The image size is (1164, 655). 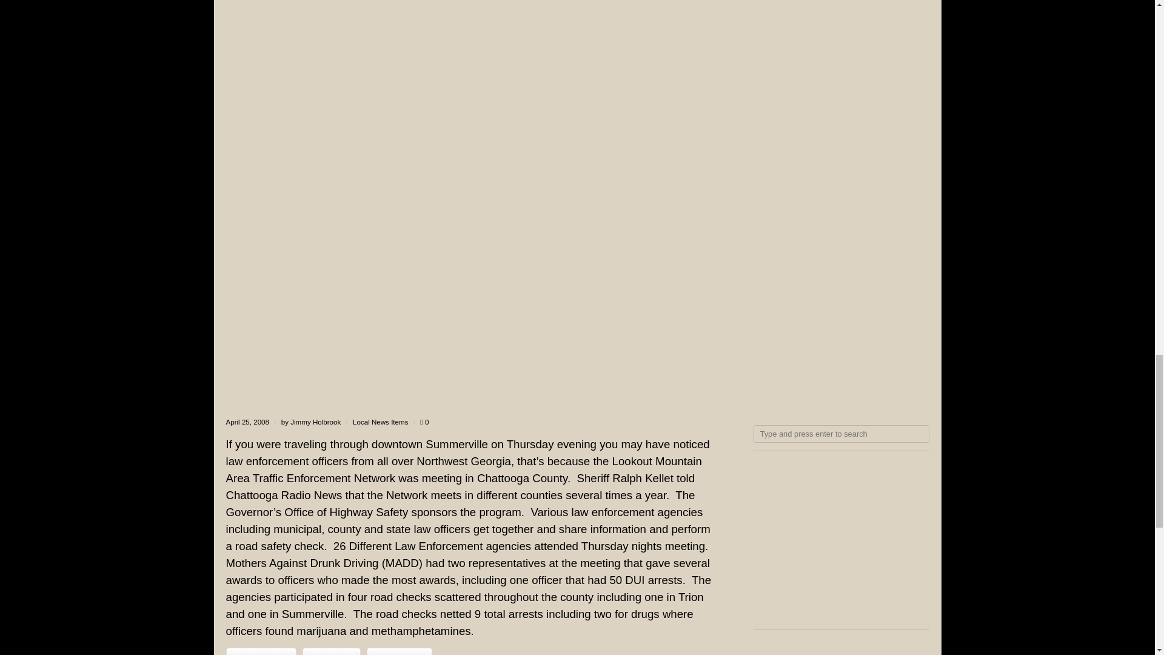 I want to click on Local News Items, so click(x=380, y=422).